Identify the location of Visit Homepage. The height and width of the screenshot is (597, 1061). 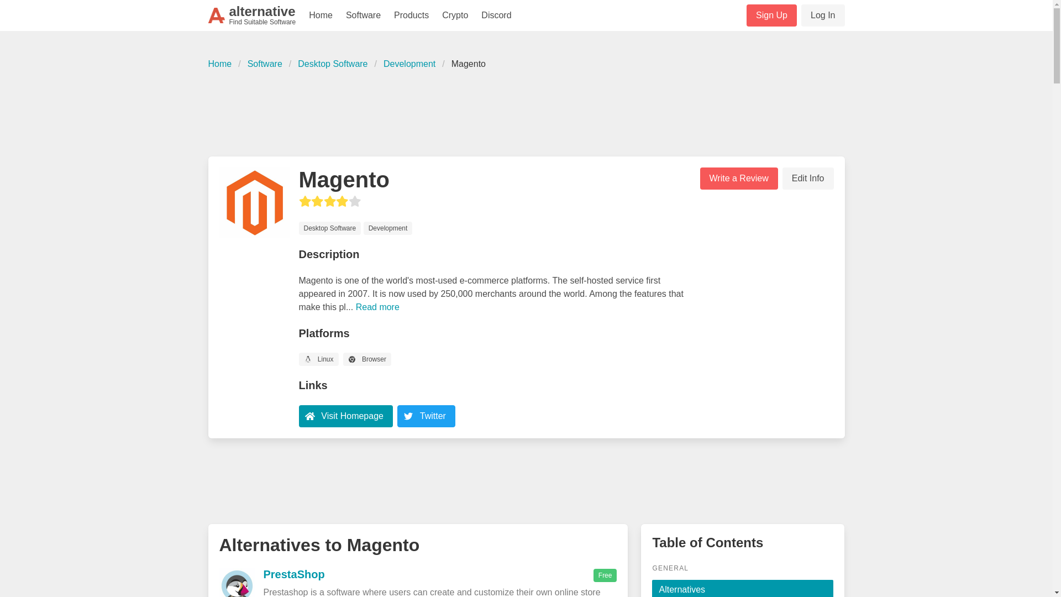
(352, 416).